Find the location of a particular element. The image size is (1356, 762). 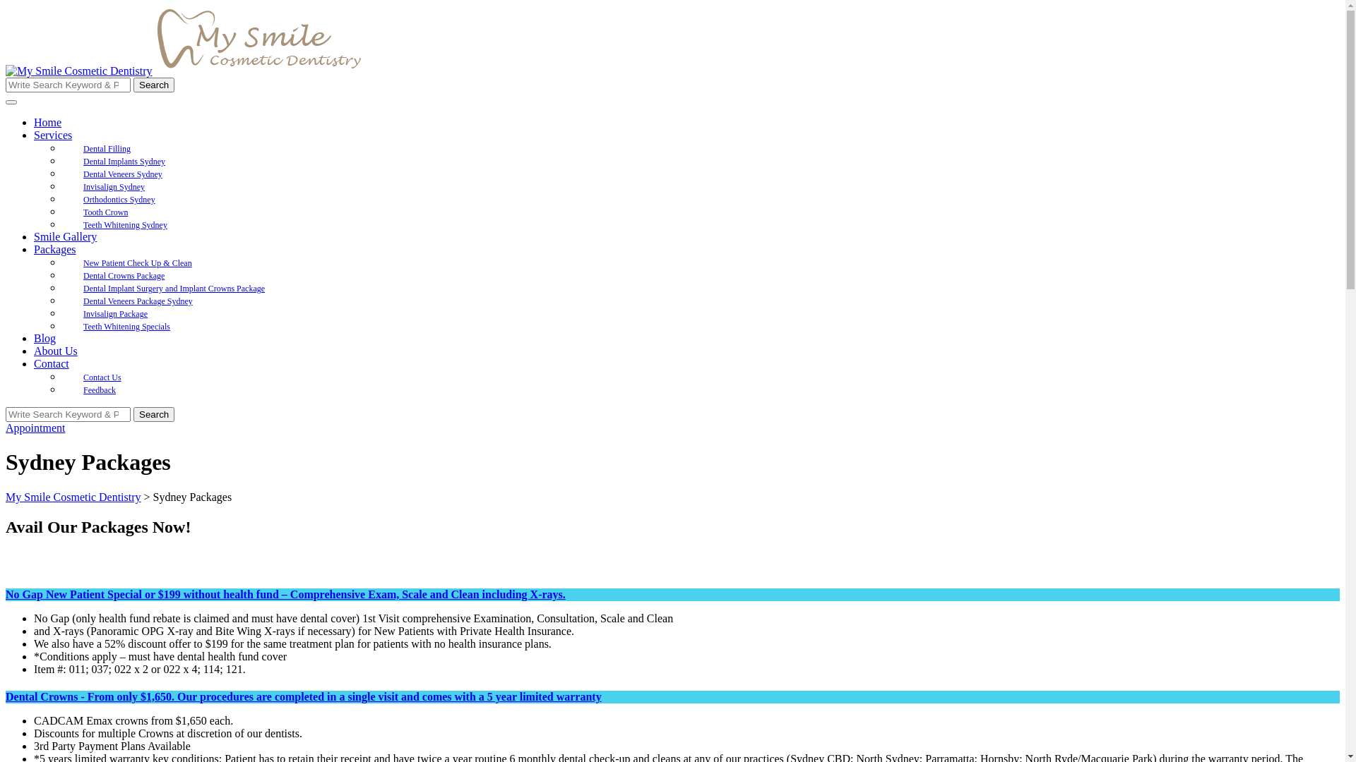

Packages is located at coordinates (55, 250).